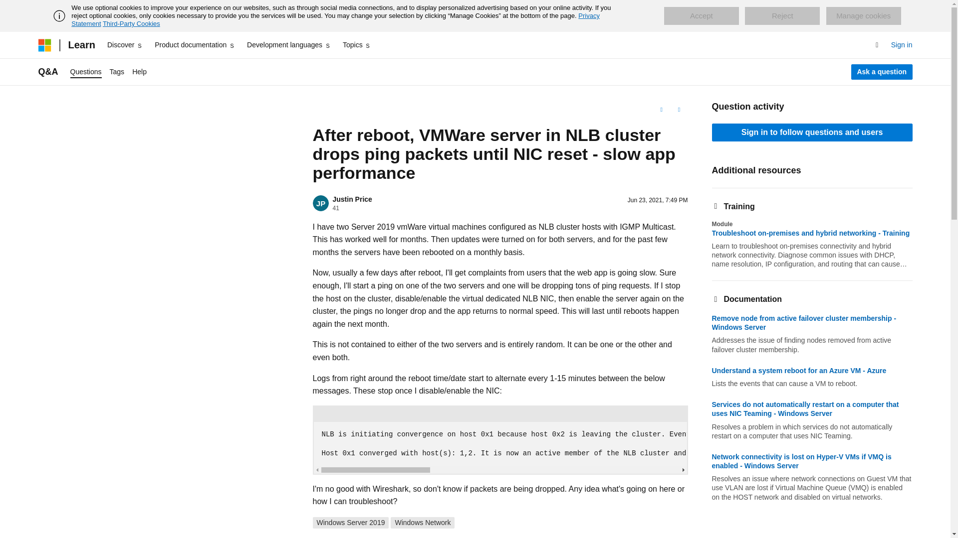  What do you see at coordinates (125, 45) in the screenshot?
I see `Discover` at bounding box center [125, 45].